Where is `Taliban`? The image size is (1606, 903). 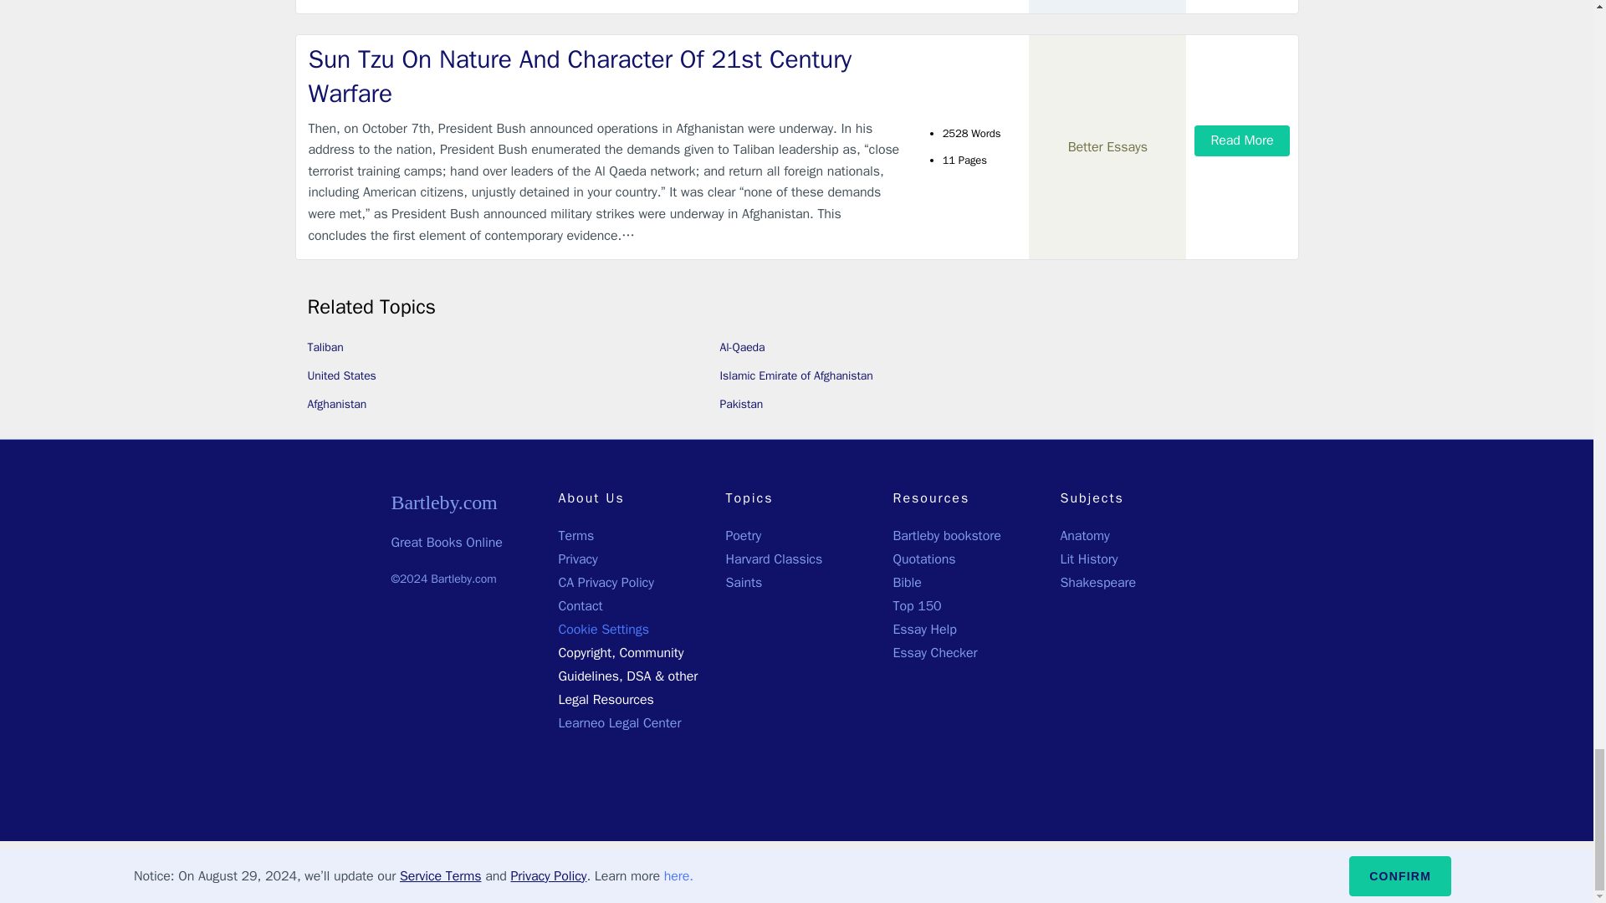
Taliban is located at coordinates (325, 348).